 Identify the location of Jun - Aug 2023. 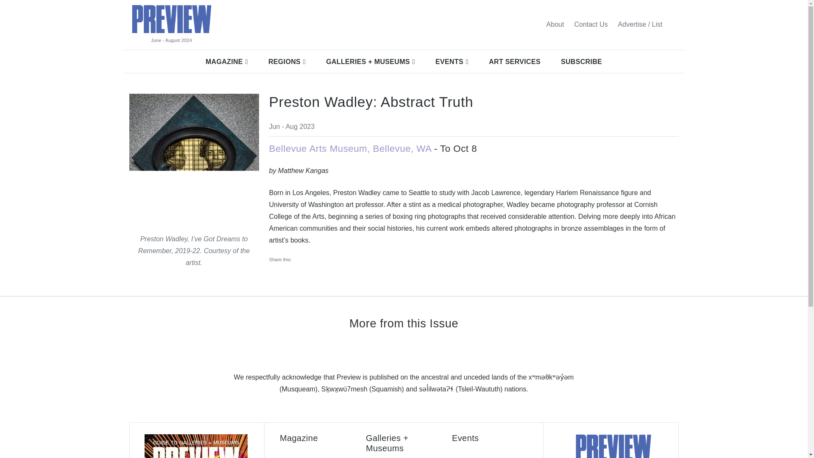
(291, 126).